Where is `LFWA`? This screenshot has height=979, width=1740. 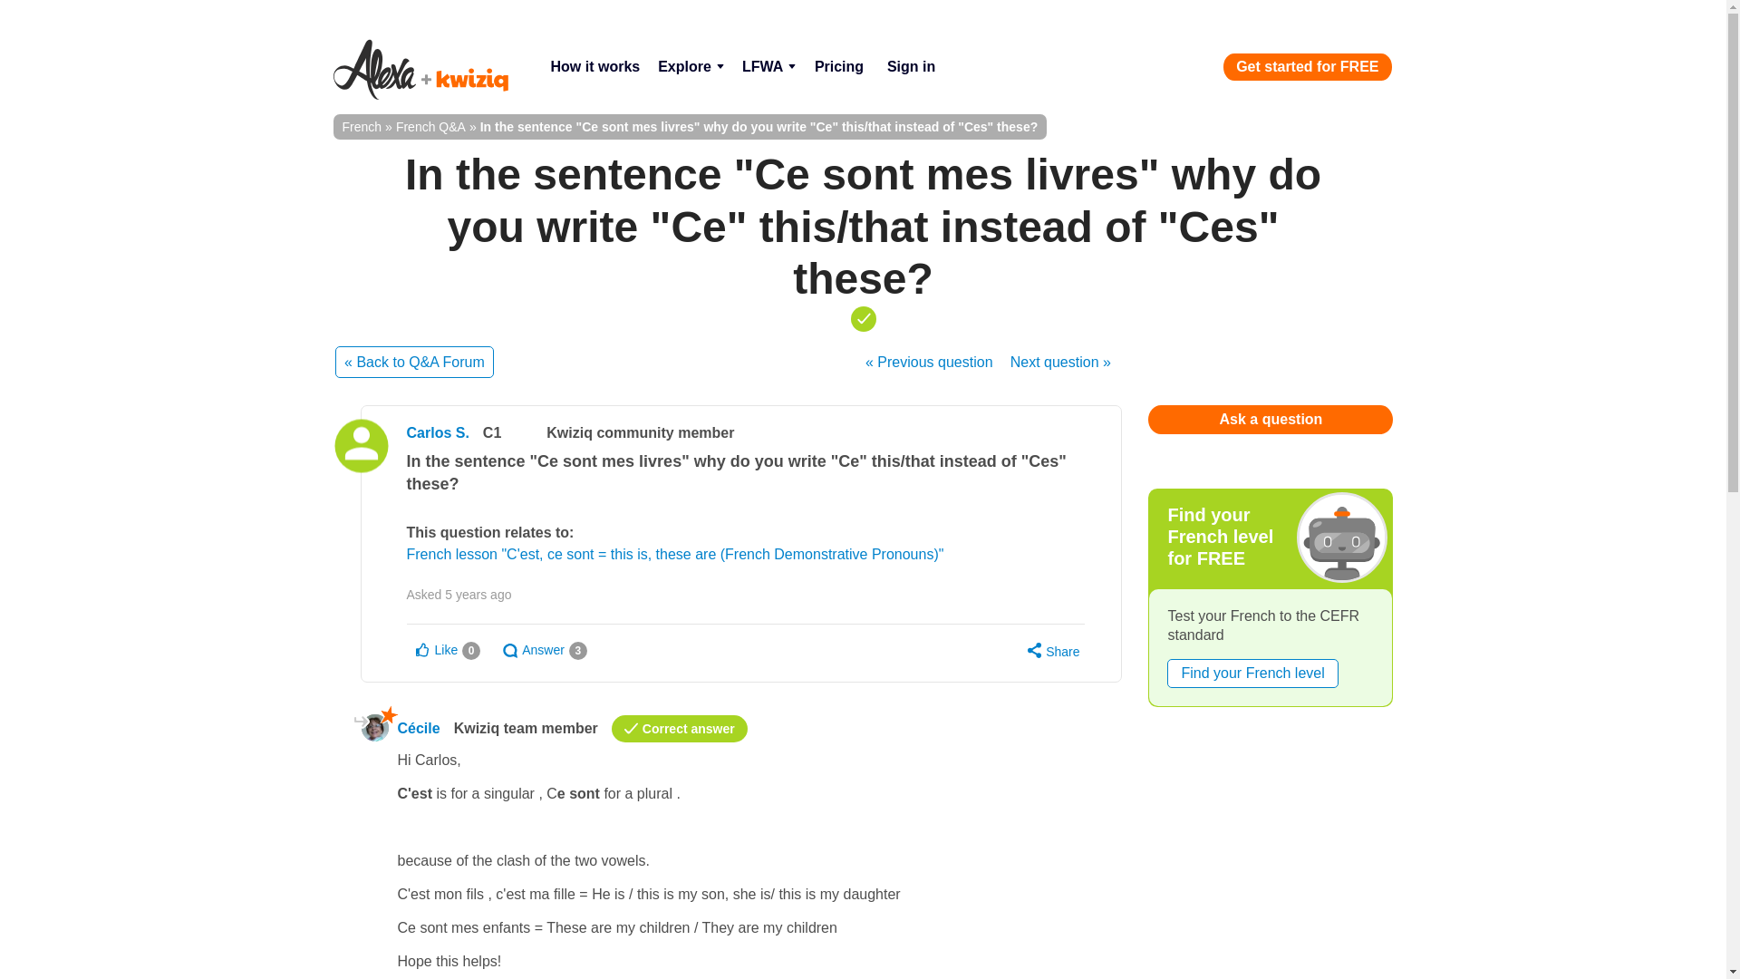 LFWA is located at coordinates (768, 67).